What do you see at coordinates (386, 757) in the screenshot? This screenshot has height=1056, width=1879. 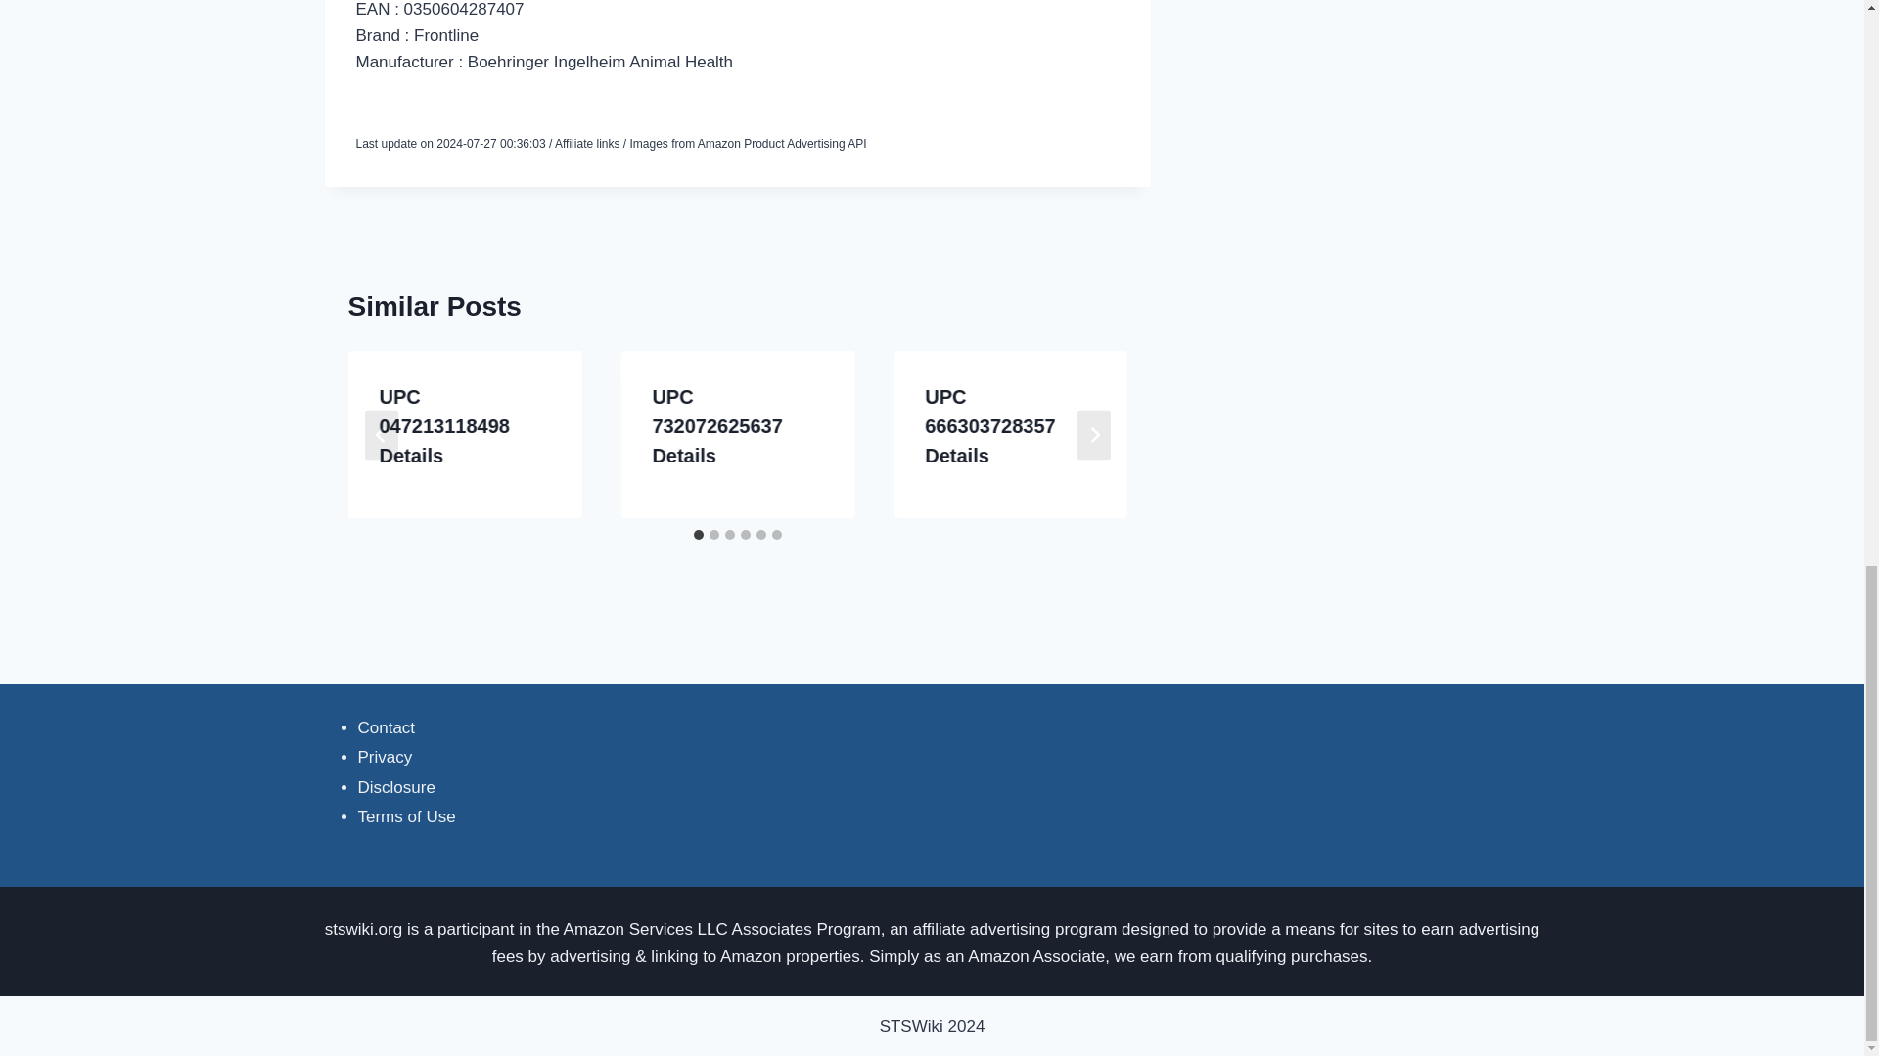 I see `Privacy` at bounding box center [386, 757].